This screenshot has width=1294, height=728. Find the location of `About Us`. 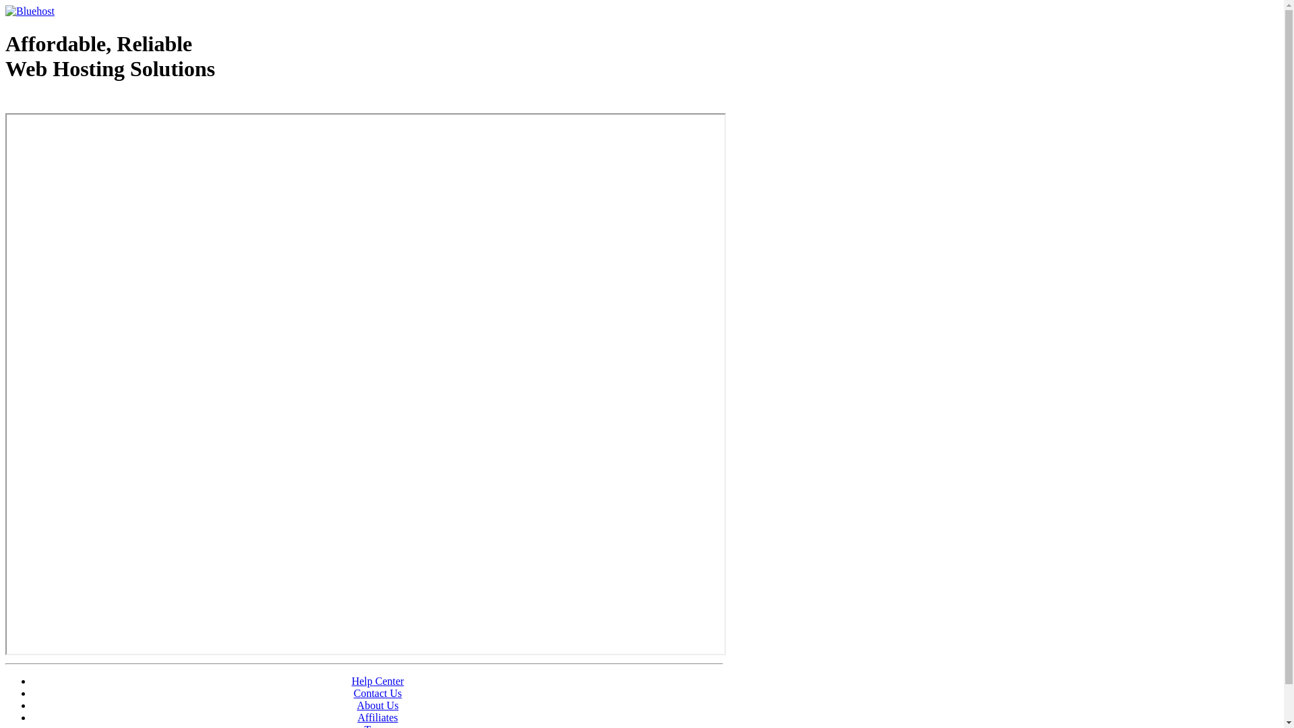

About Us is located at coordinates (378, 705).